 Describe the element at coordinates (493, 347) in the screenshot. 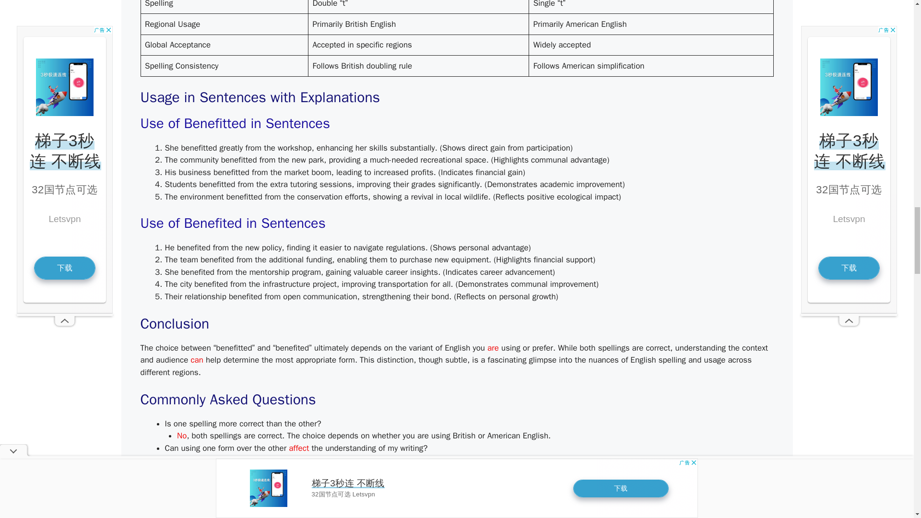

I see `are` at that location.